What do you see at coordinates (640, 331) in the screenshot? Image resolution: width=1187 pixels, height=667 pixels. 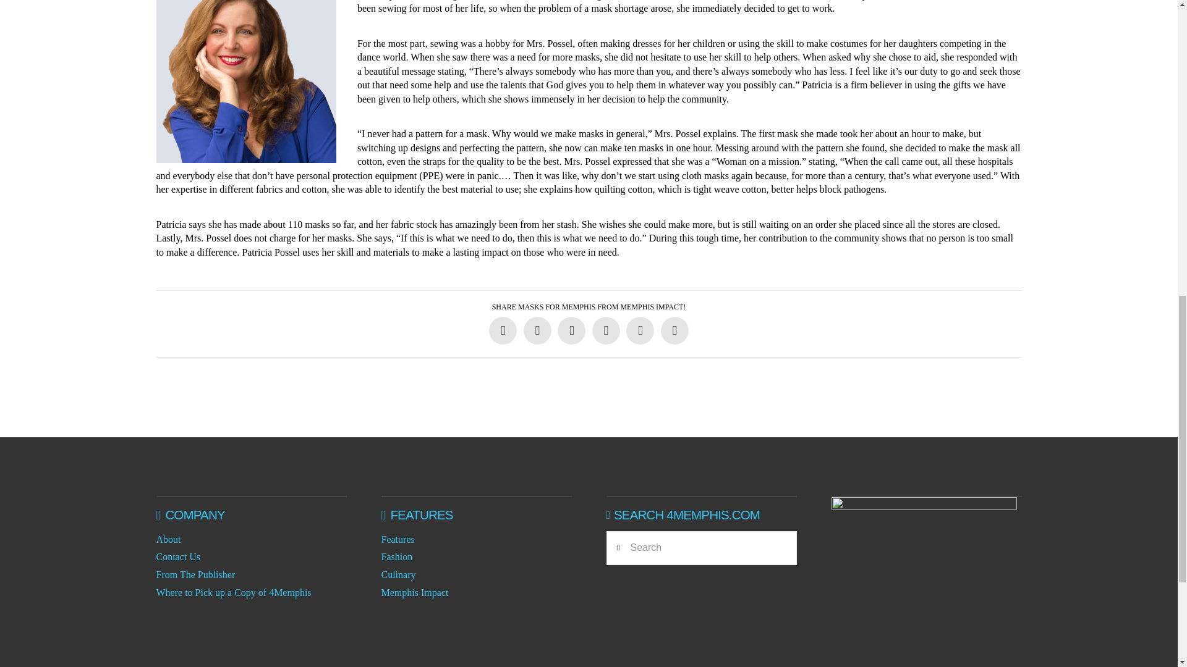 I see `Share on Reddit` at bounding box center [640, 331].